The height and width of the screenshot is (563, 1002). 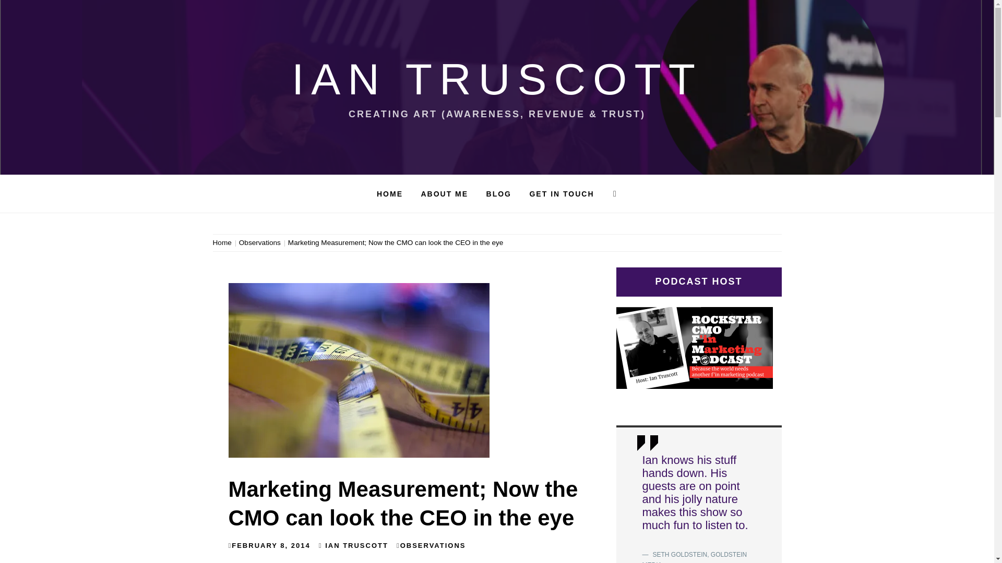 I want to click on GET IN TOUCH, so click(x=562, y=194).